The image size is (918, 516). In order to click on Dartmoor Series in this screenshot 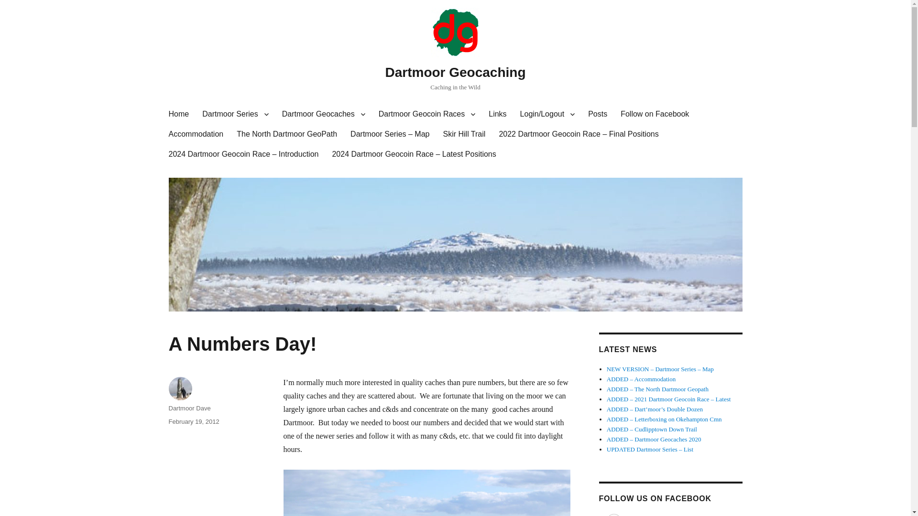, I will do `click(235, 114)`.